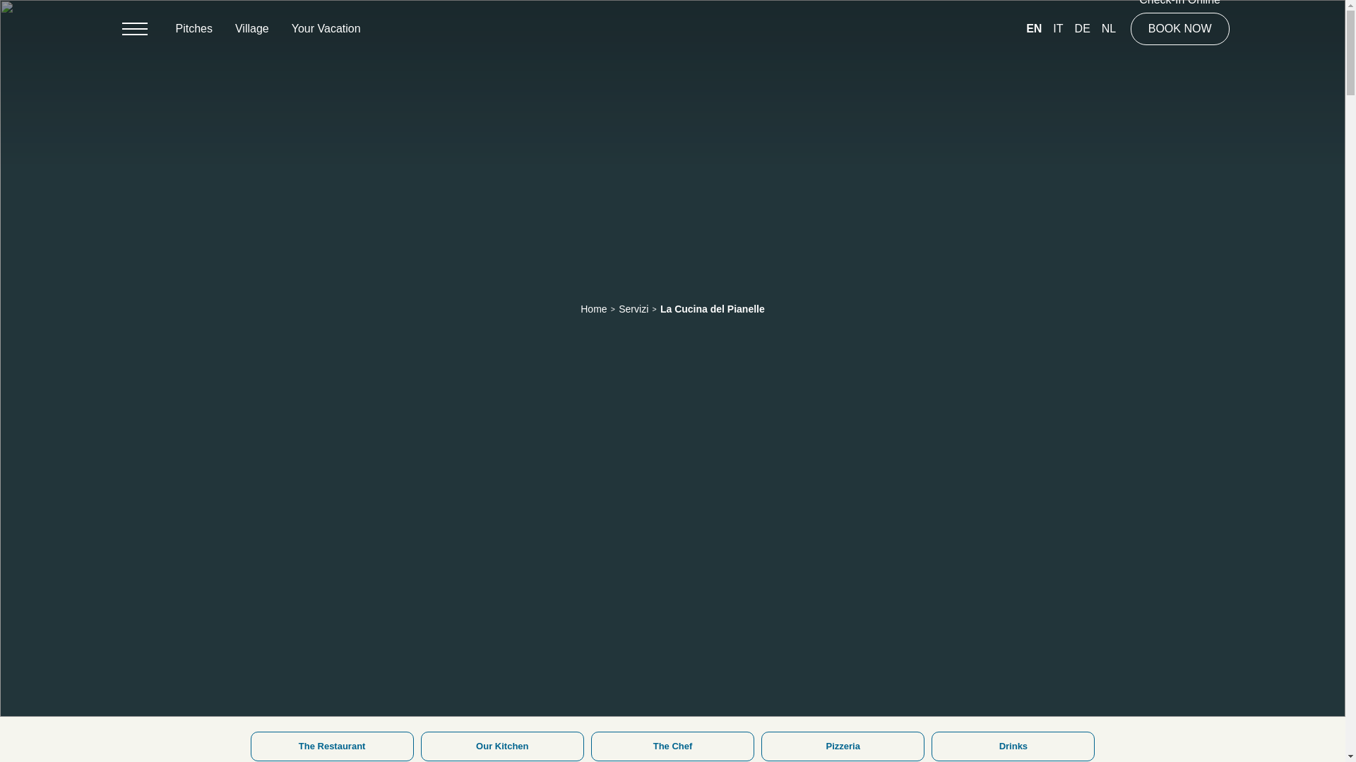 Image resolution: width=1356 pixels, height=762 pixels. What do you see at coordinates (672, 746) in the screenshot?
I see `The Chef` at bounding box center [672, 746].